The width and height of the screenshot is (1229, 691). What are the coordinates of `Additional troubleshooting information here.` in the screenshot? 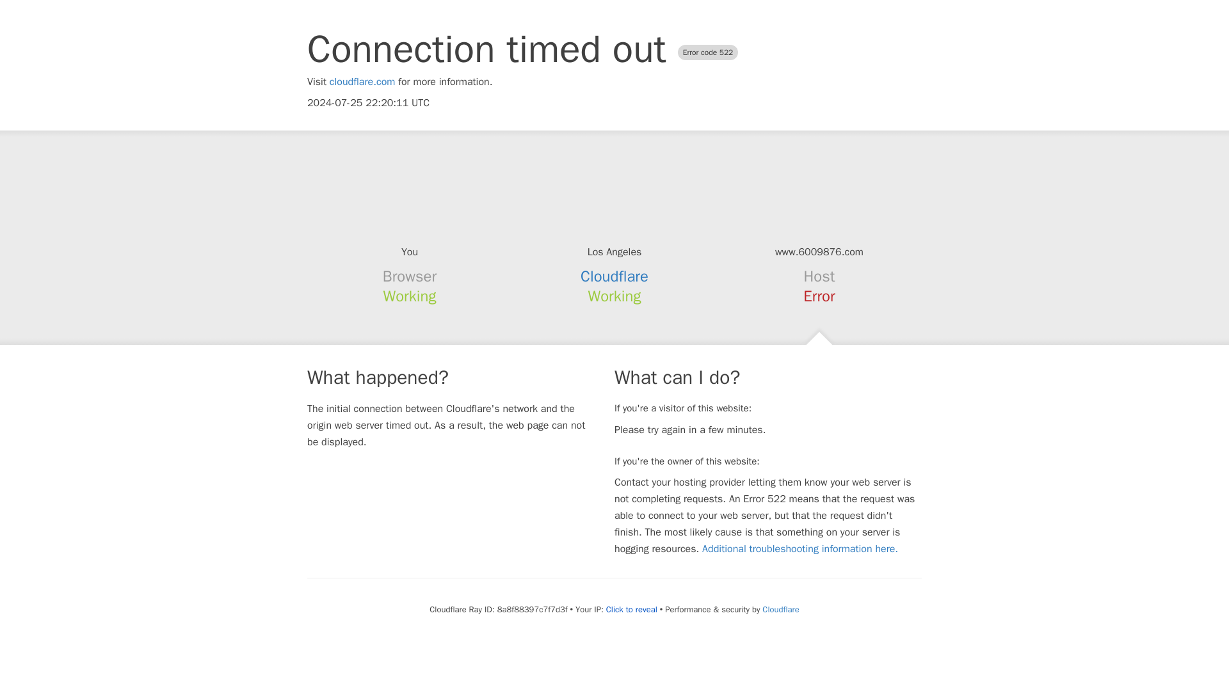 It's located at (800, 549).